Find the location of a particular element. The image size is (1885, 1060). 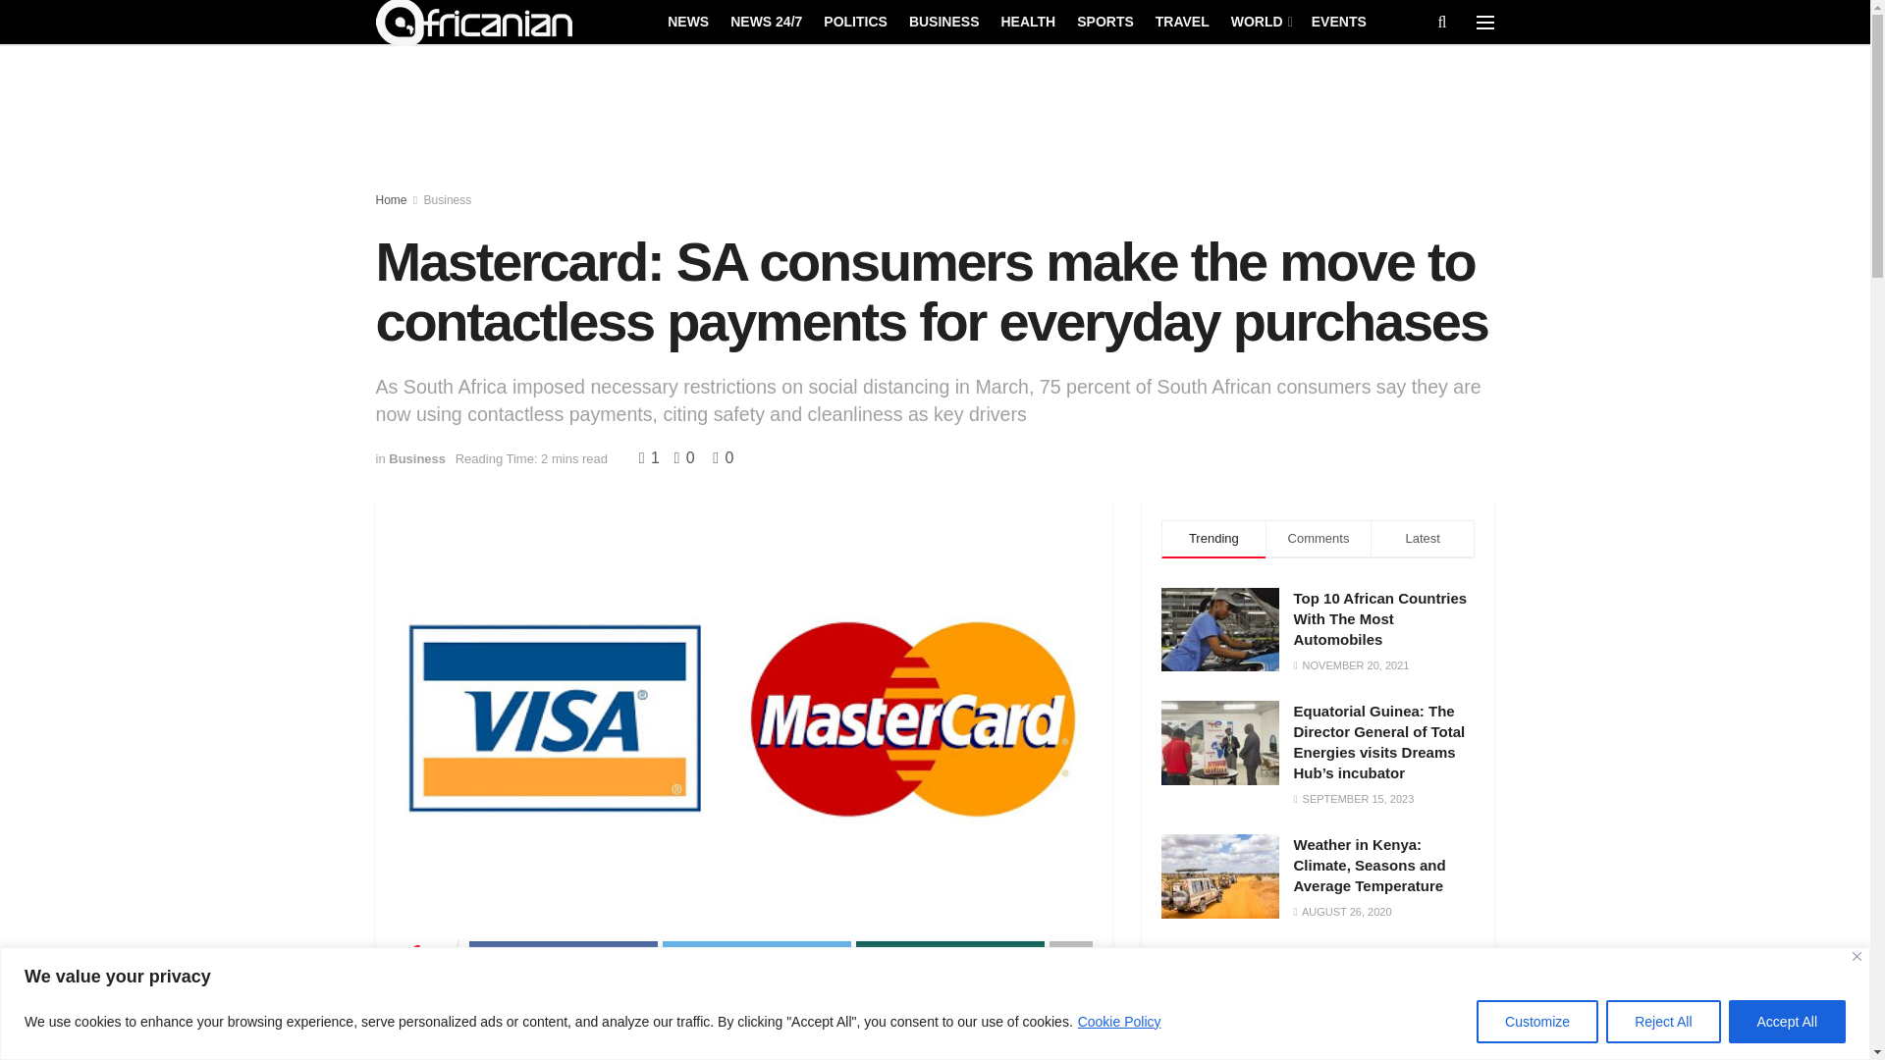

EVENTS is located at coordinates (1339, 21).